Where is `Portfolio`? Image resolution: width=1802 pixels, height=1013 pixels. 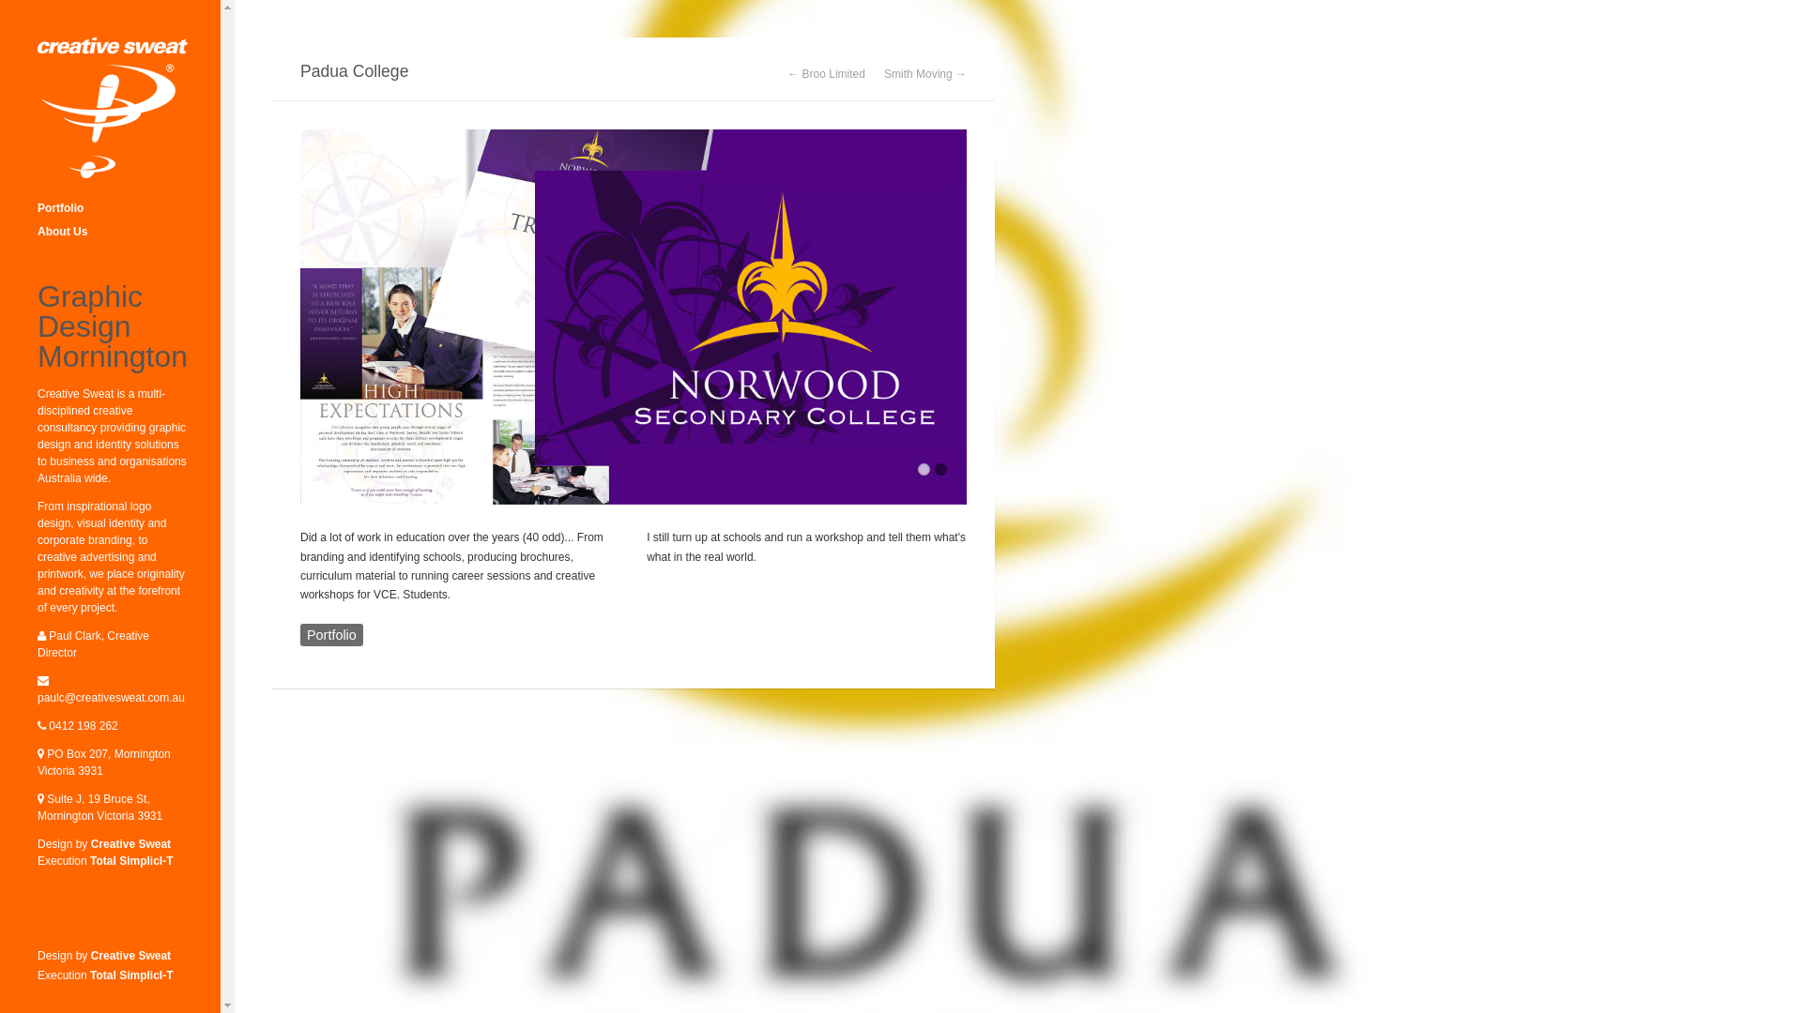
Portfolio is located at coordinates (113, 208).